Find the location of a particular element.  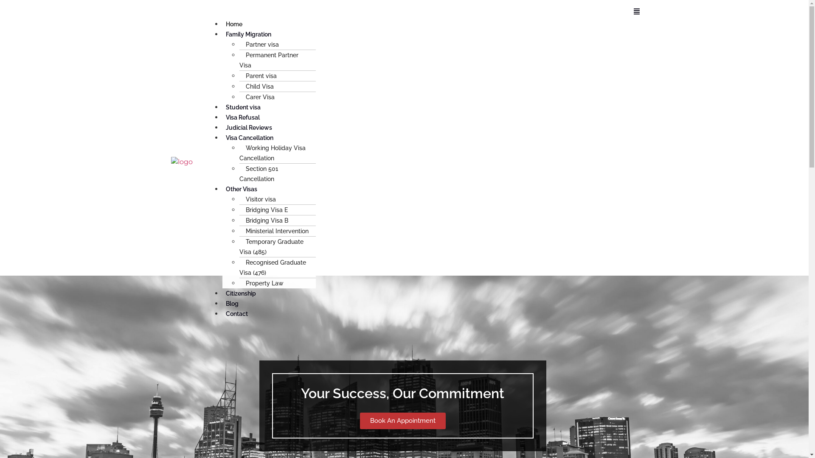

Blog is located at coordinates (232, 304).